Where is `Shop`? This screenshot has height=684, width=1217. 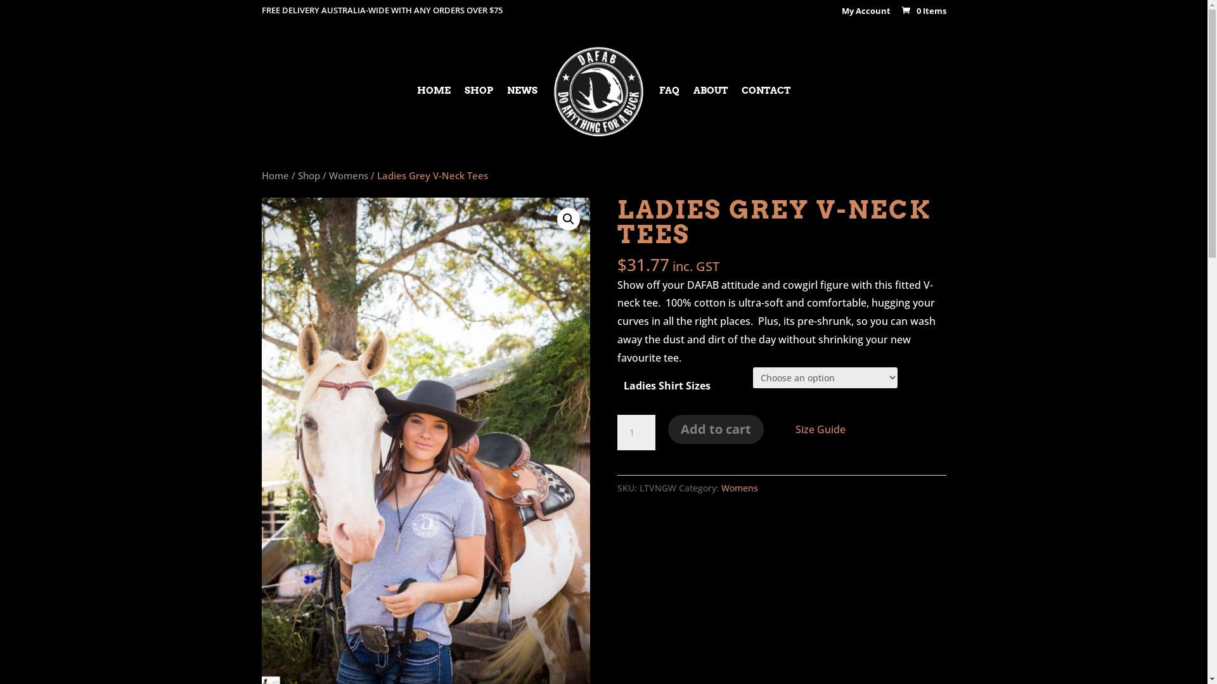 Shop is located at coordinates (309, 175).